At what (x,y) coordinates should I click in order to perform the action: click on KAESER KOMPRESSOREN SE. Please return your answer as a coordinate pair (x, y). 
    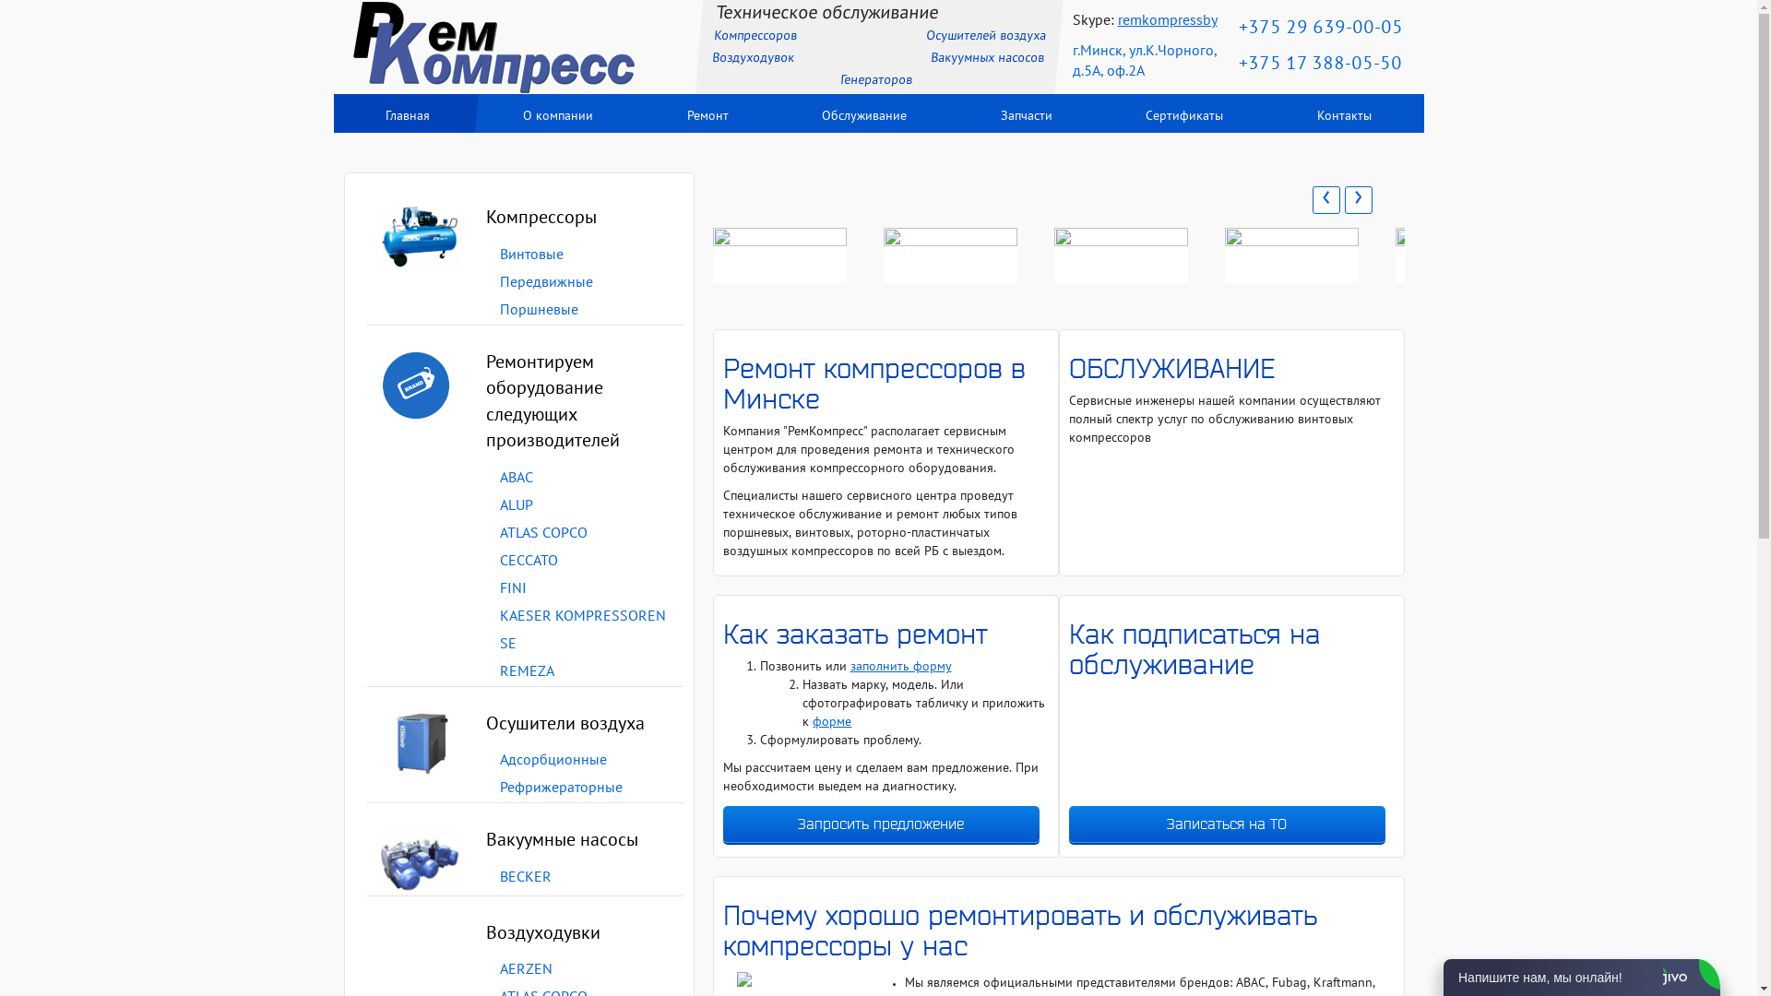
    Looking at the image, I should click on (583, 631).